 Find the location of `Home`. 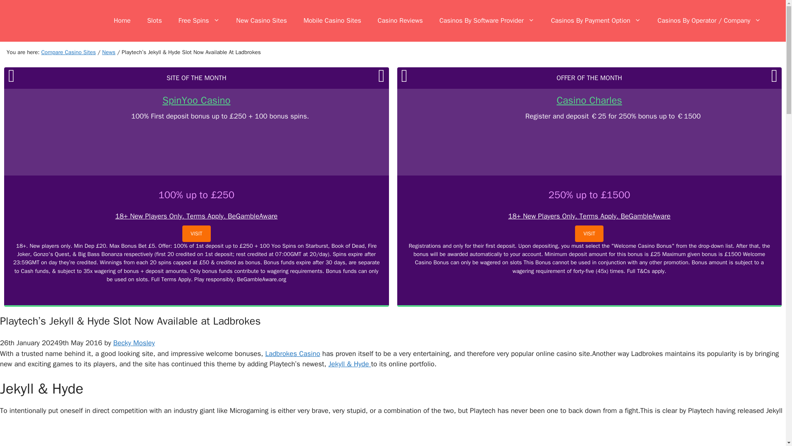

Home is located at coordinates (122, 21).